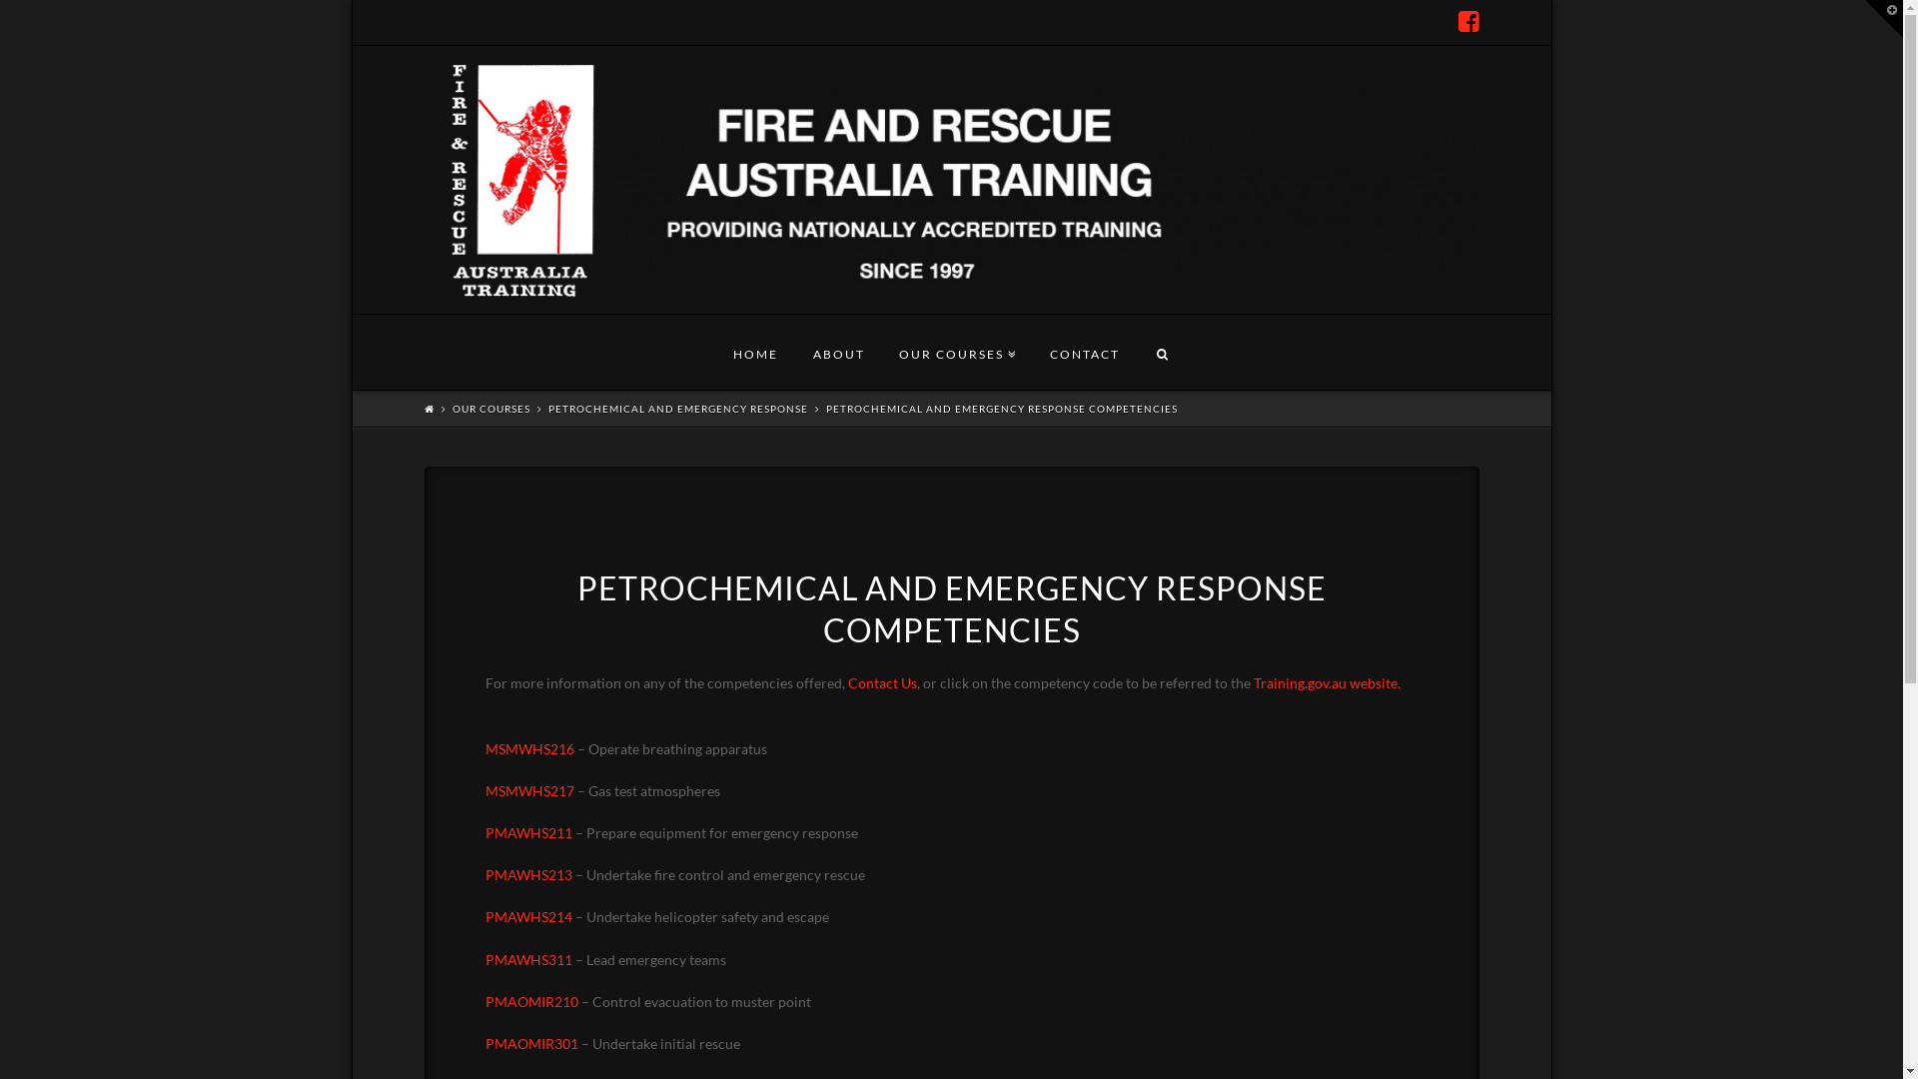 This screenshot has height=1079, width=1918. I want to click on OUR COURSES, so click(490, 409).